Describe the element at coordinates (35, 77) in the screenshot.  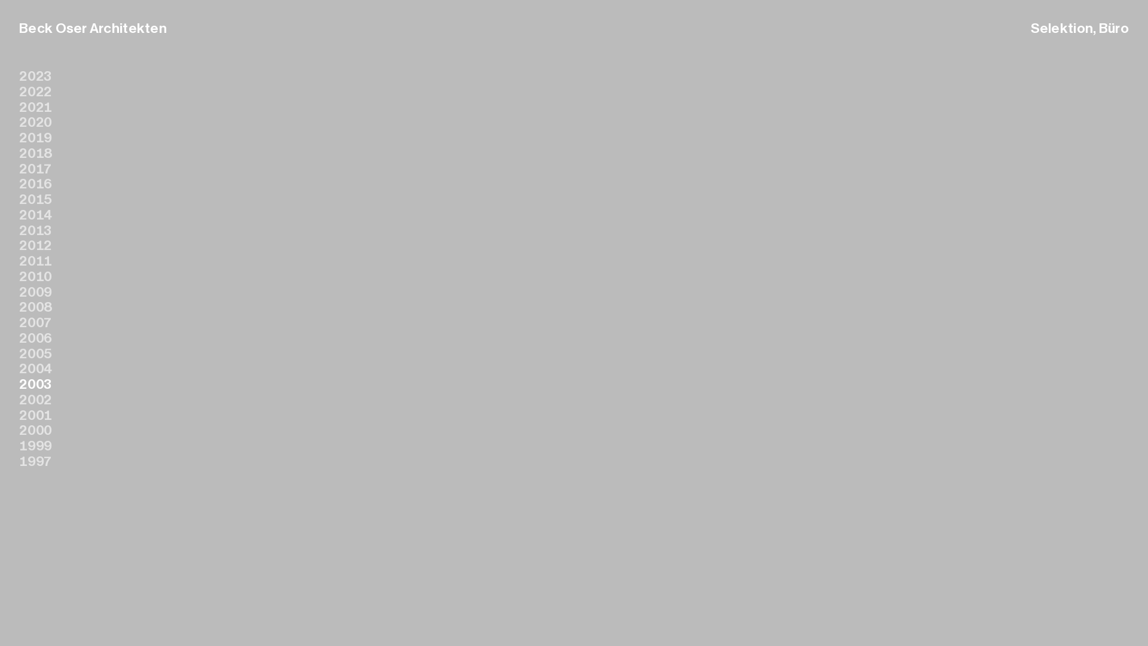
I see `2023` at that location.